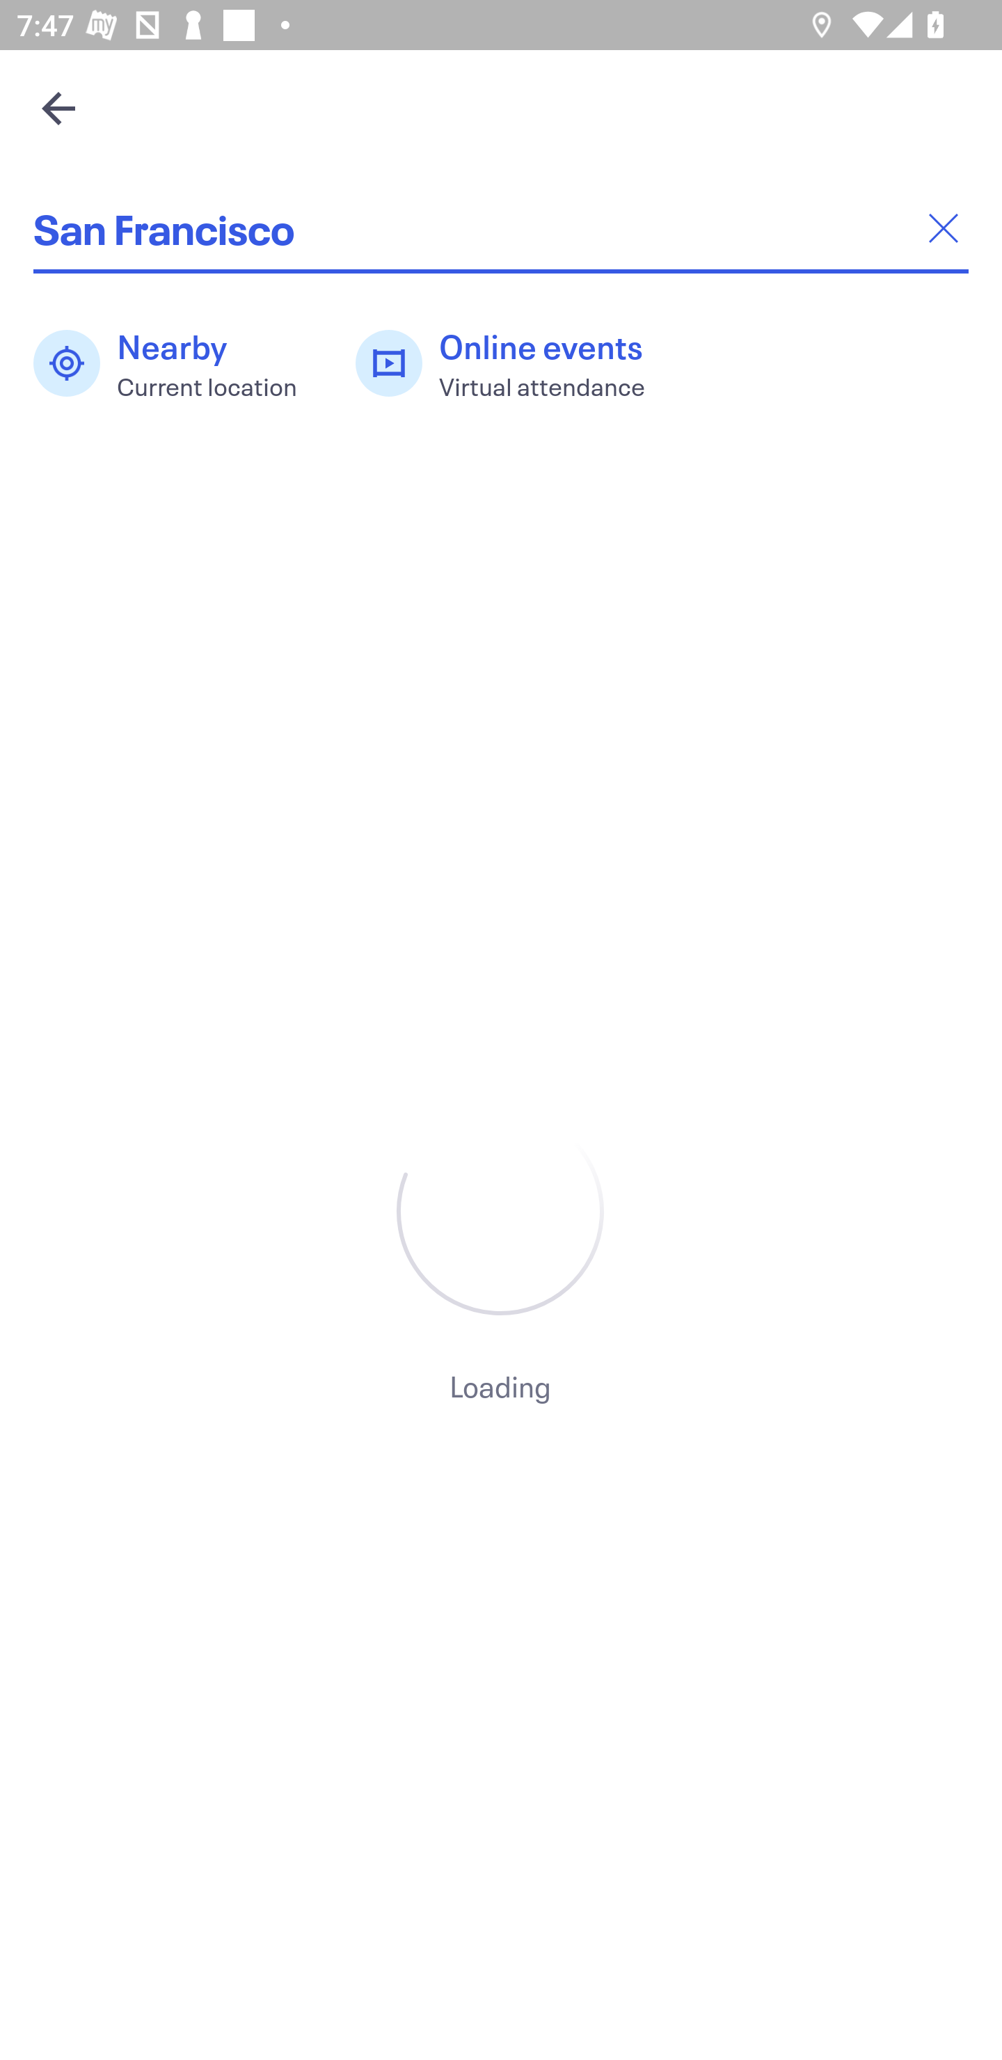 Image resolution: width=1002 pixels, height=2060 pixels. Describe the element at coordinates (58, 108) in the screenshot. I see `Navigate up` at that location.